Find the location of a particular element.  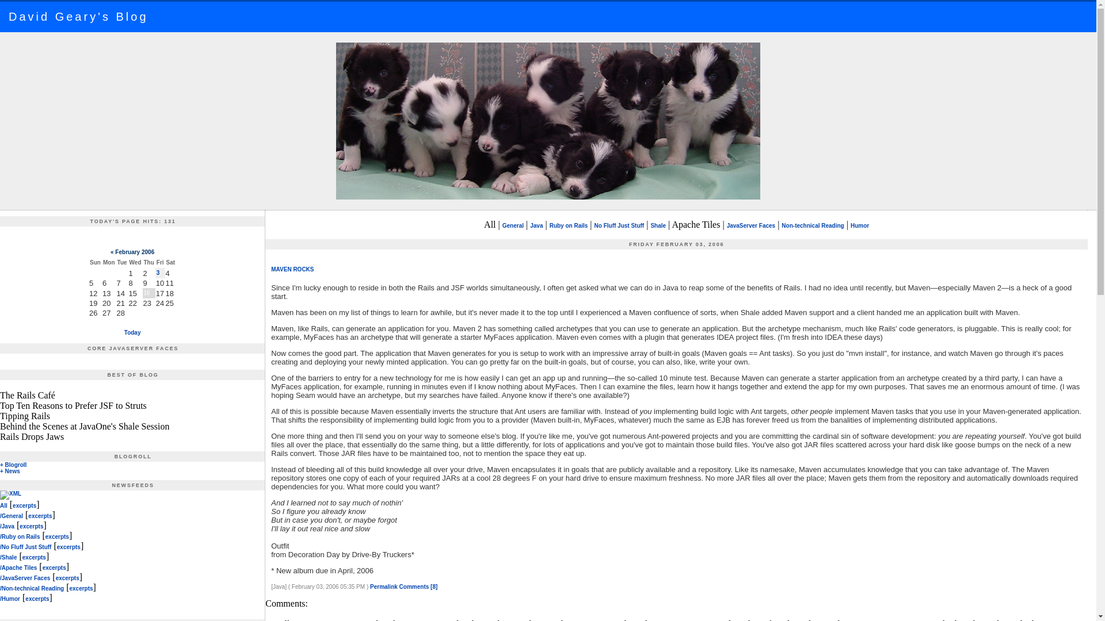

excerpts is located at coordinates (40, 516).